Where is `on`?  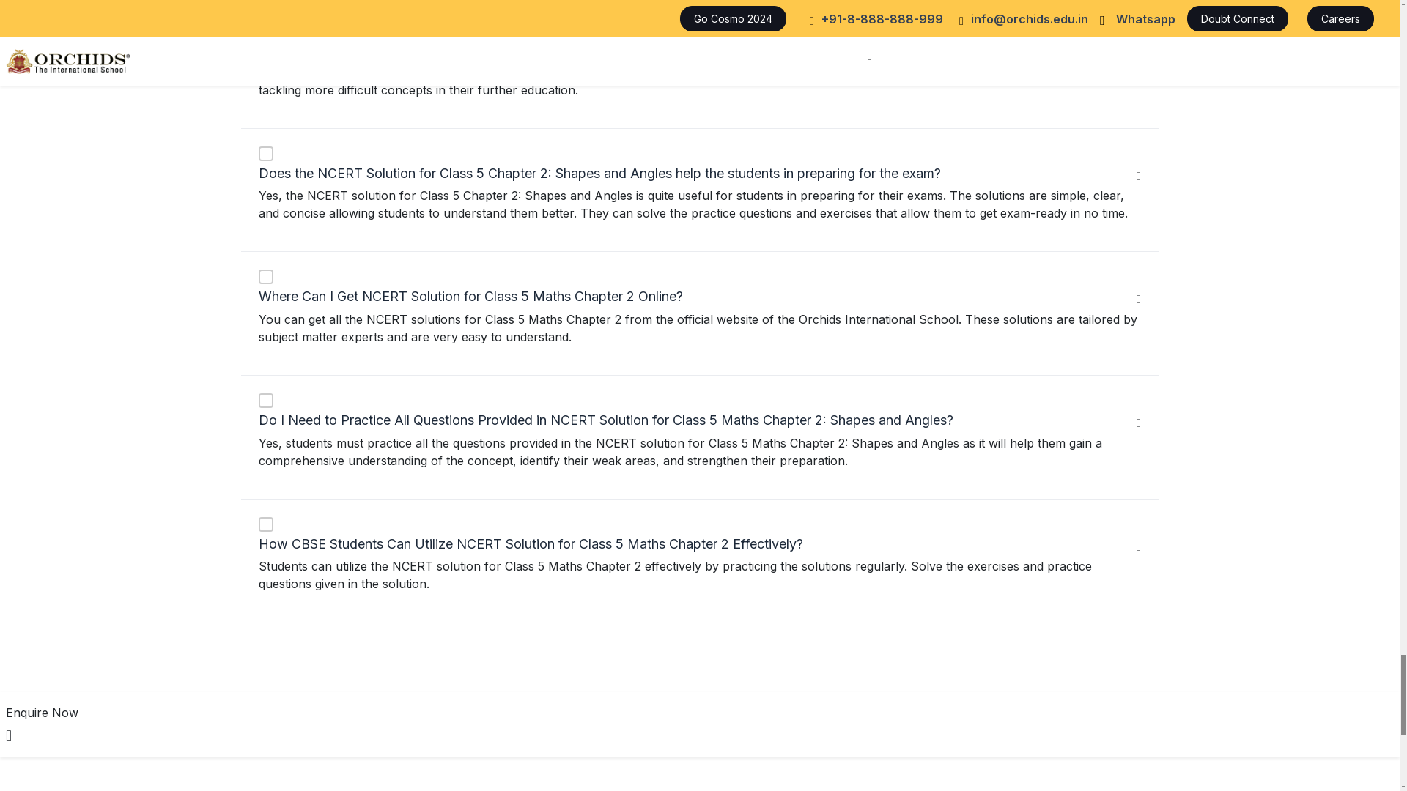 on is located at coordinates (265, 400).